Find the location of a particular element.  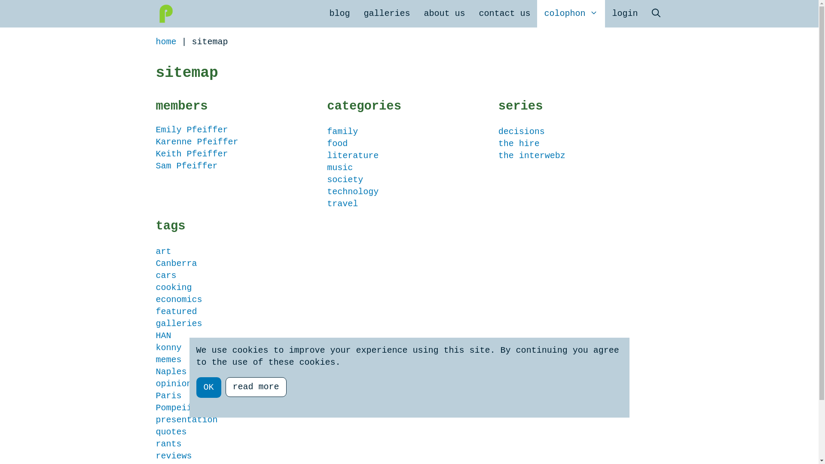

Canberra is located at coordinates (176, 264).